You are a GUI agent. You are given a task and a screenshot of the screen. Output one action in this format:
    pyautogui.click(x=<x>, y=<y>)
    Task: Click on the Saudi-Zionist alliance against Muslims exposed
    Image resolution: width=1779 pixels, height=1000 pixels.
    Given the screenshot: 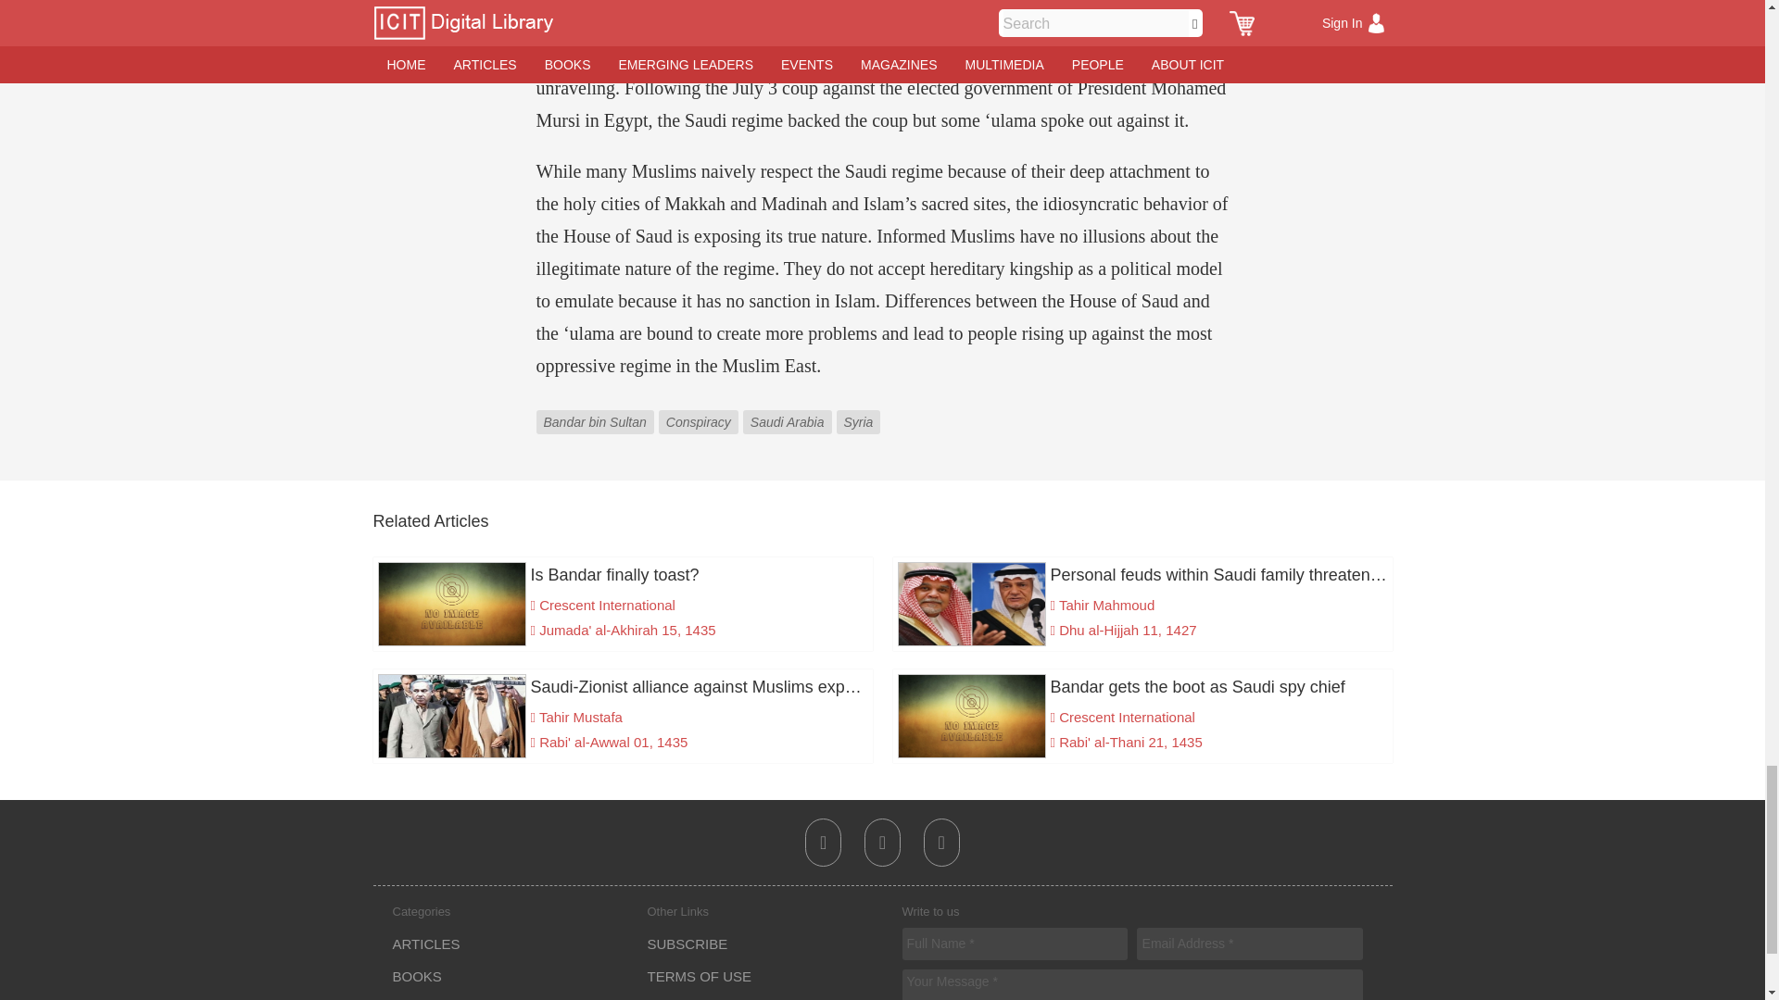 What is the action you would take?
    pyautogui.click(x=623, y=687)
    